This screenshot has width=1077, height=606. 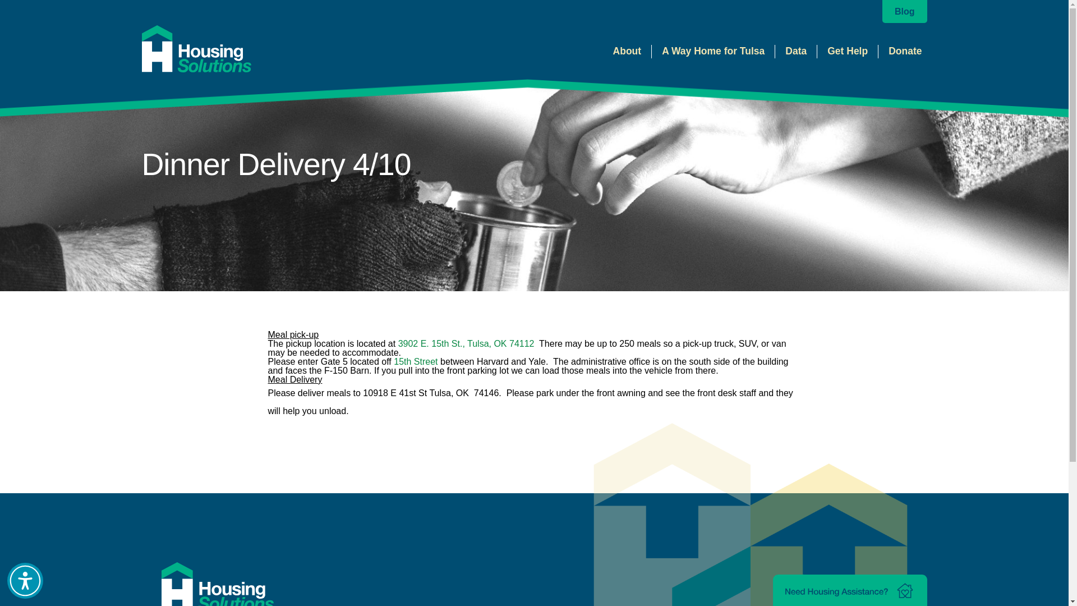 What do you see at coordinates (627, 51) in the screenshot?
I see `About` at bounding box center [627, 51].